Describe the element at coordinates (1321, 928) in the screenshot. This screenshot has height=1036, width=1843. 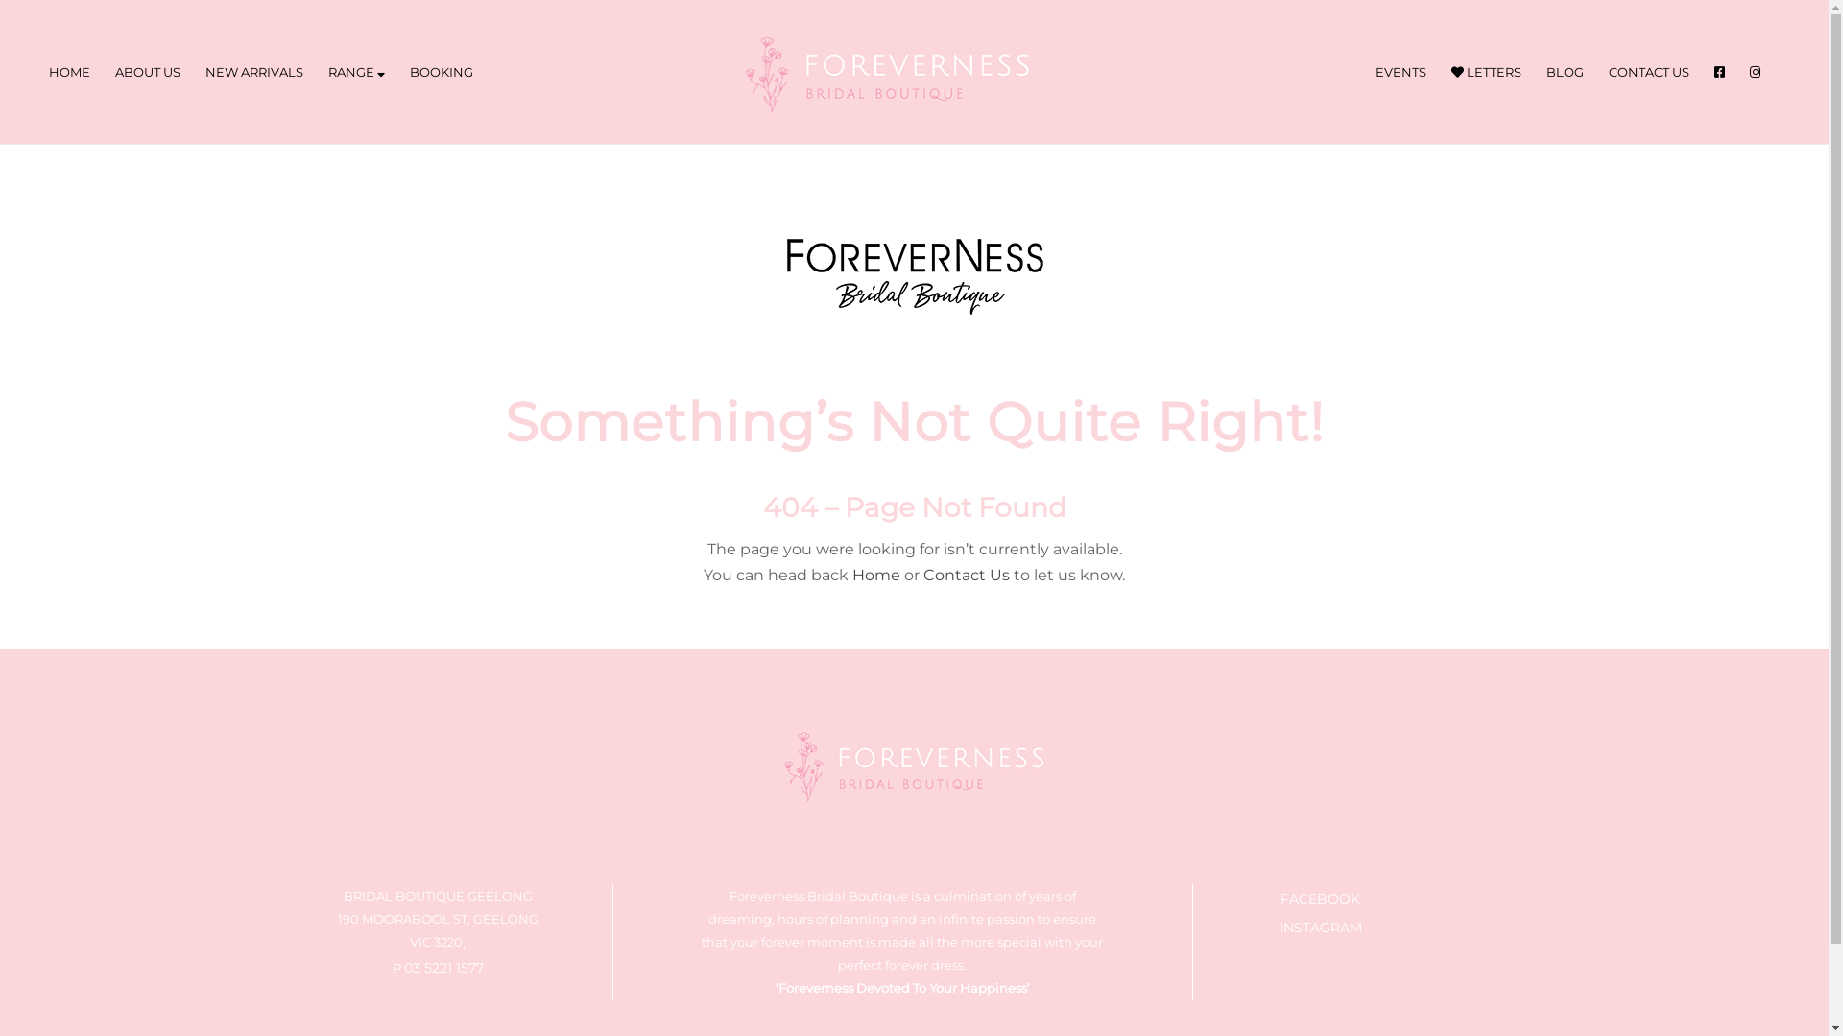
I see `INSTAGRAM` at that location.